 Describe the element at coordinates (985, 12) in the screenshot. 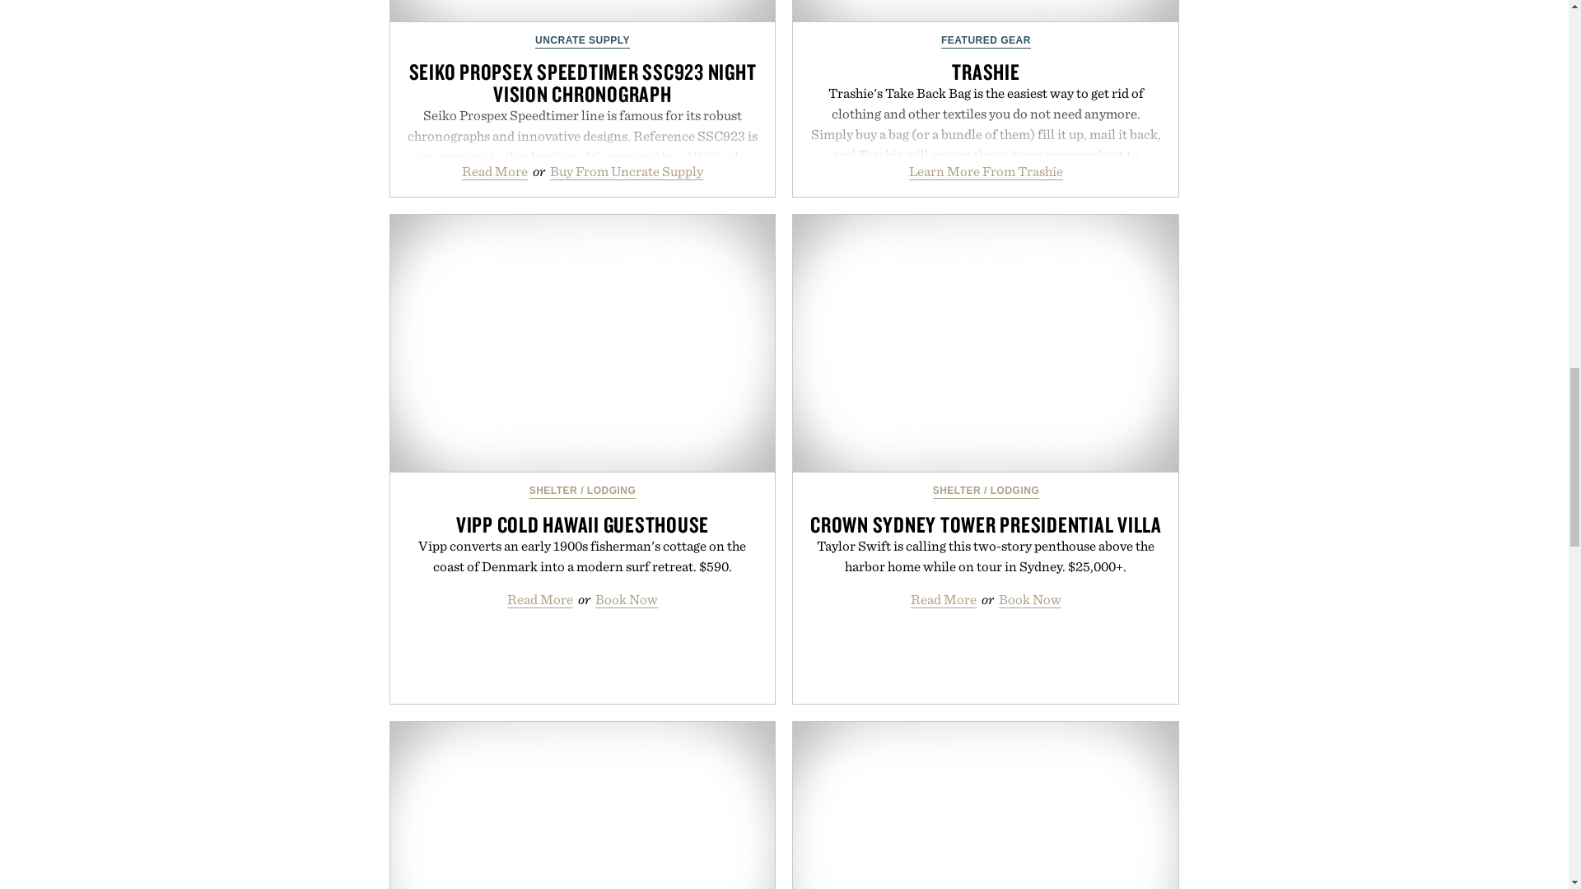

I see `Trashie` at that location.